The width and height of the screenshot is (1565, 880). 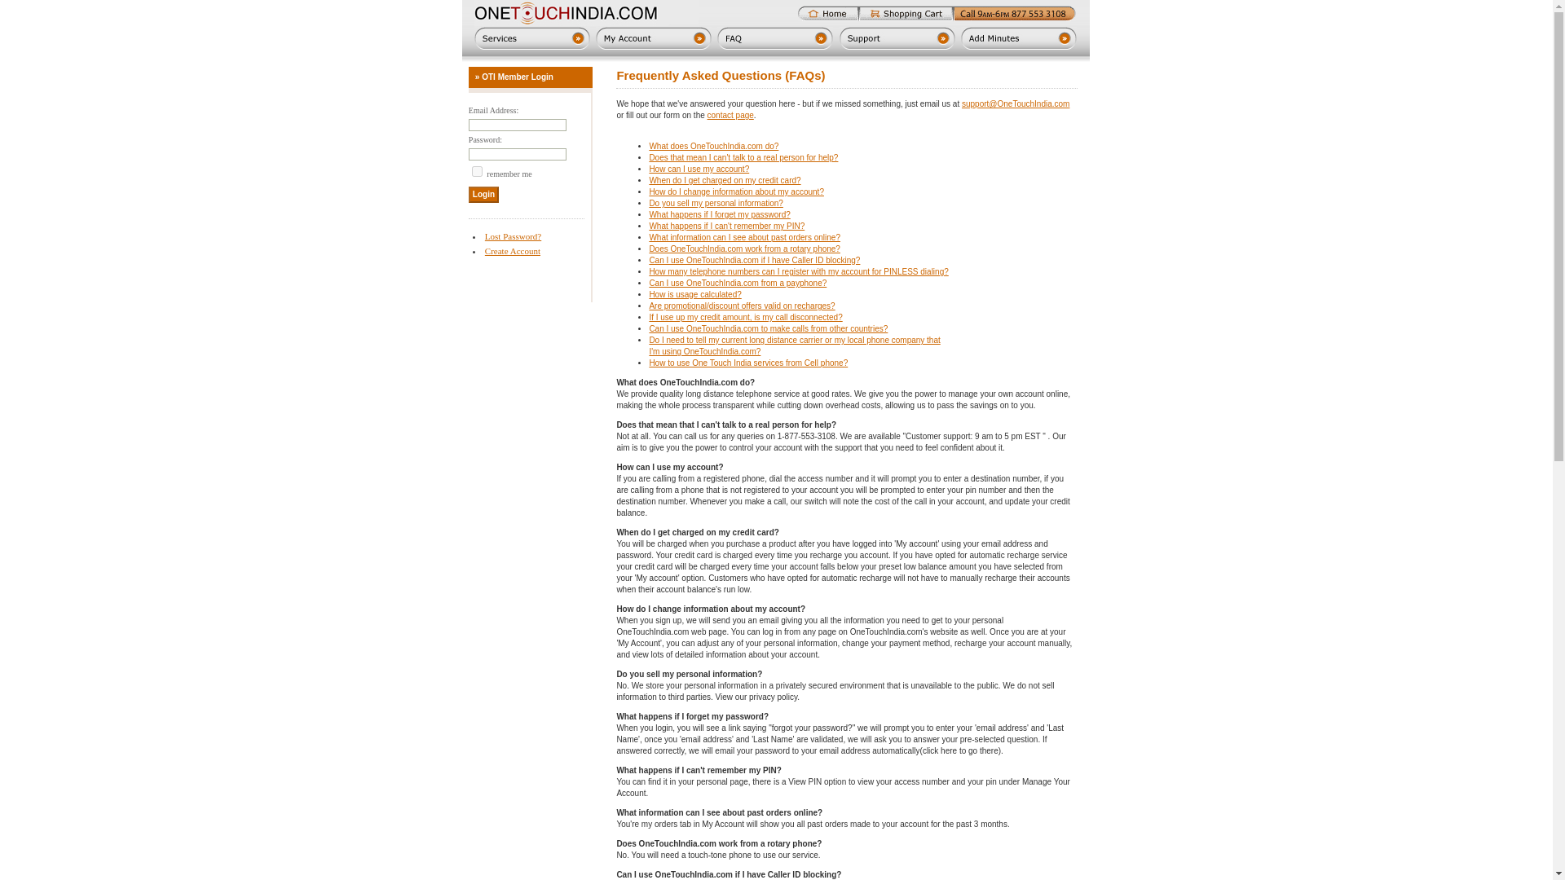 What do you see at coordinates (514, 236) in the screenshot?
I see `Lost Password?` at bounding box center [514, 236].